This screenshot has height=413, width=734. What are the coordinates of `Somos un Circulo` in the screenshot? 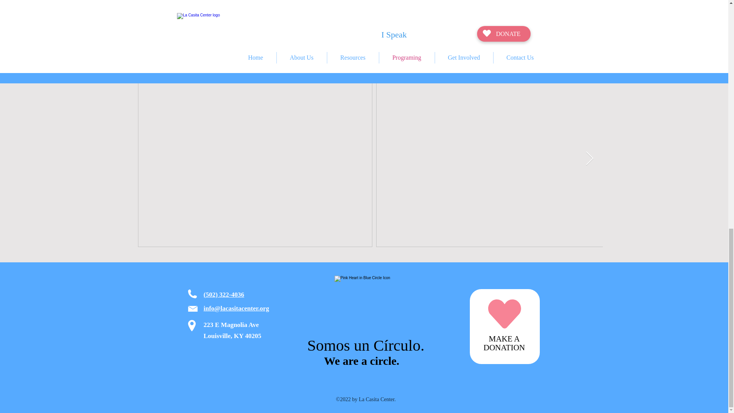 It's located at (363, 305).